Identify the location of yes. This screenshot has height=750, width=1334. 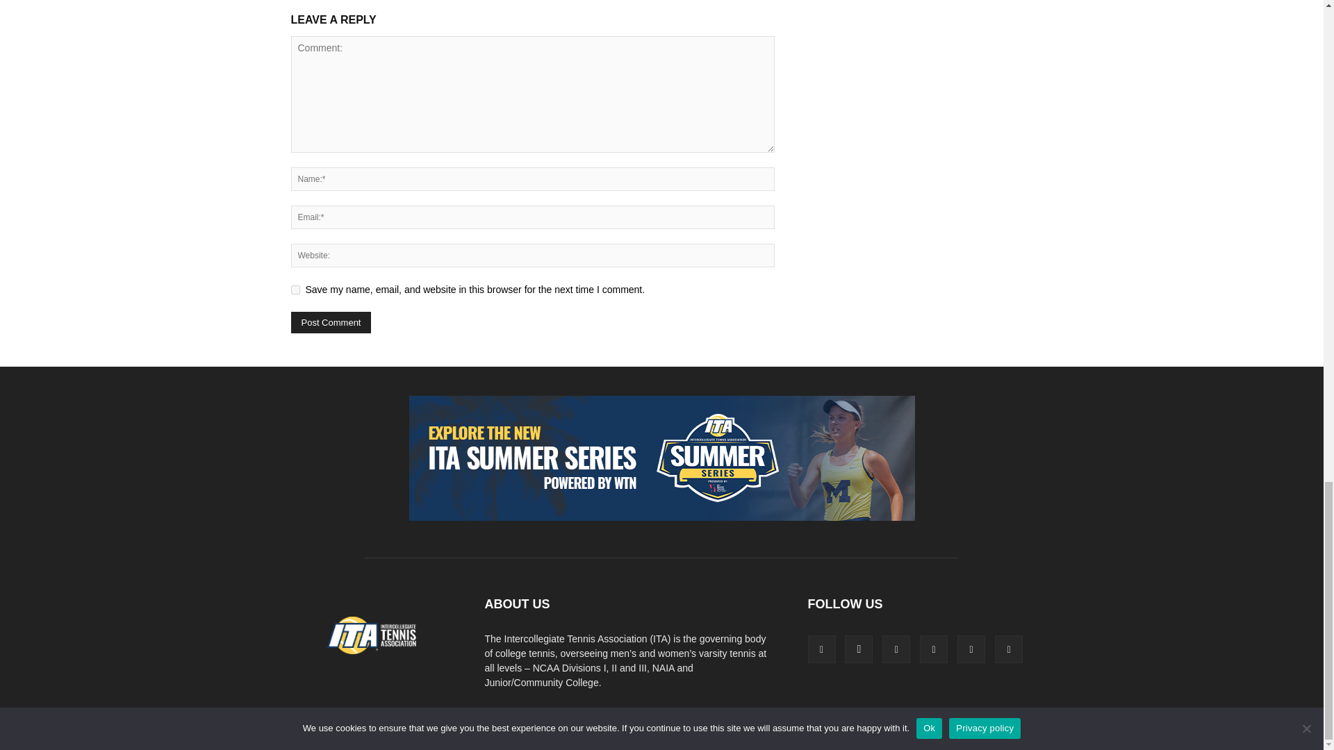
(295, 290).